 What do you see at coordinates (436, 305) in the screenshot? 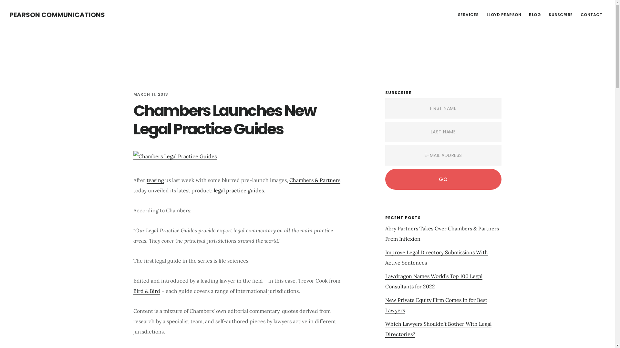
I see `New Private Equity Firm Comes in for Best Lawyers` at bounding box center [436, 305].